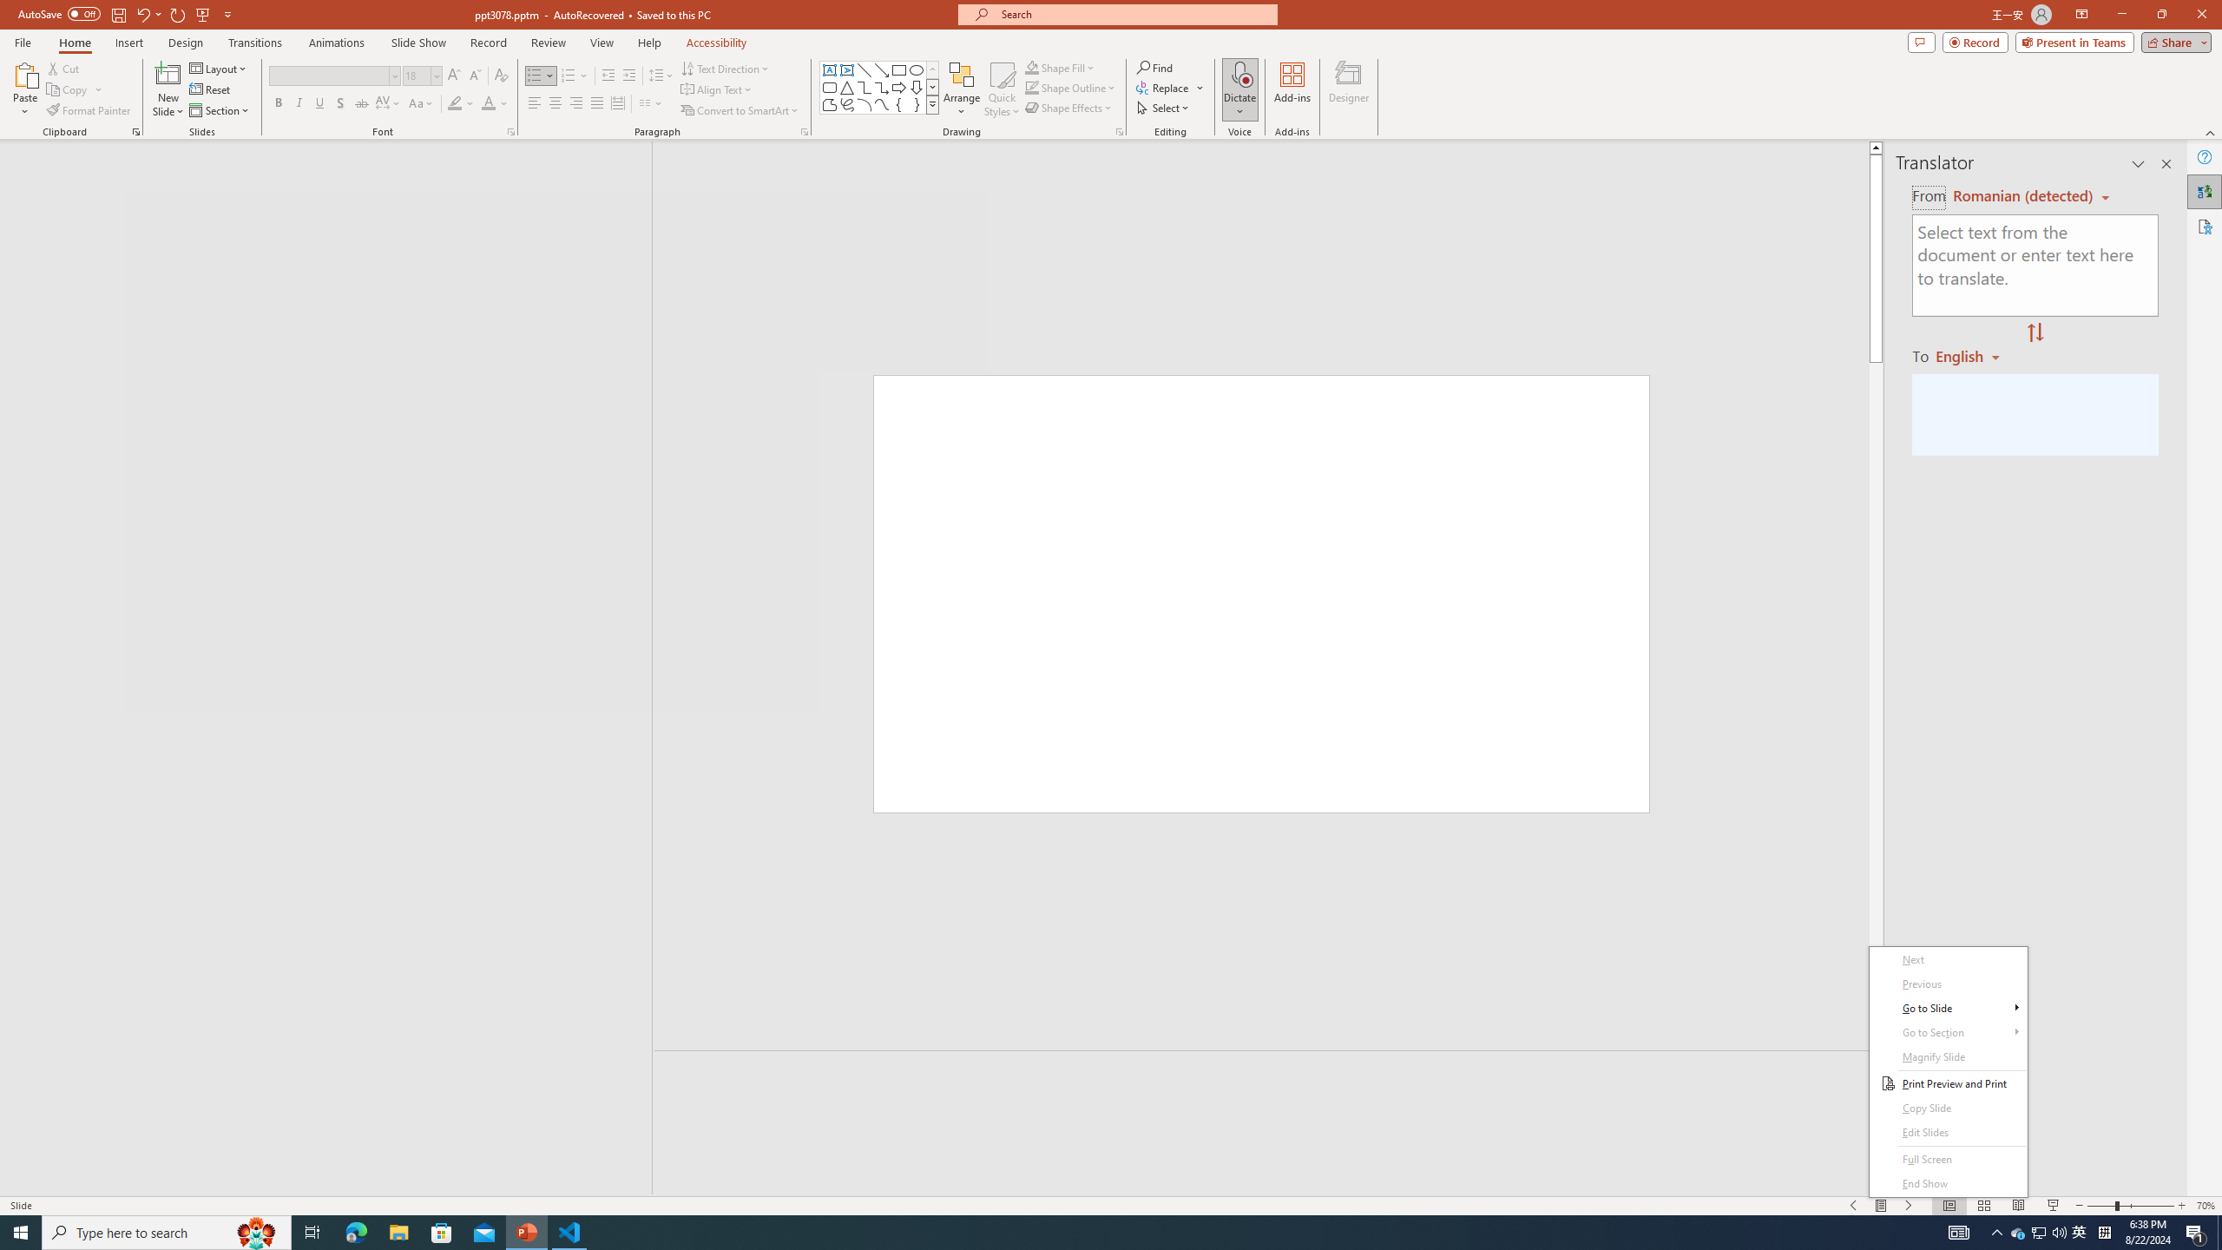  Describe the element at coordinates (2196, 1233) in the screenshot. I see `Action Center, 1 new notification` at that location.